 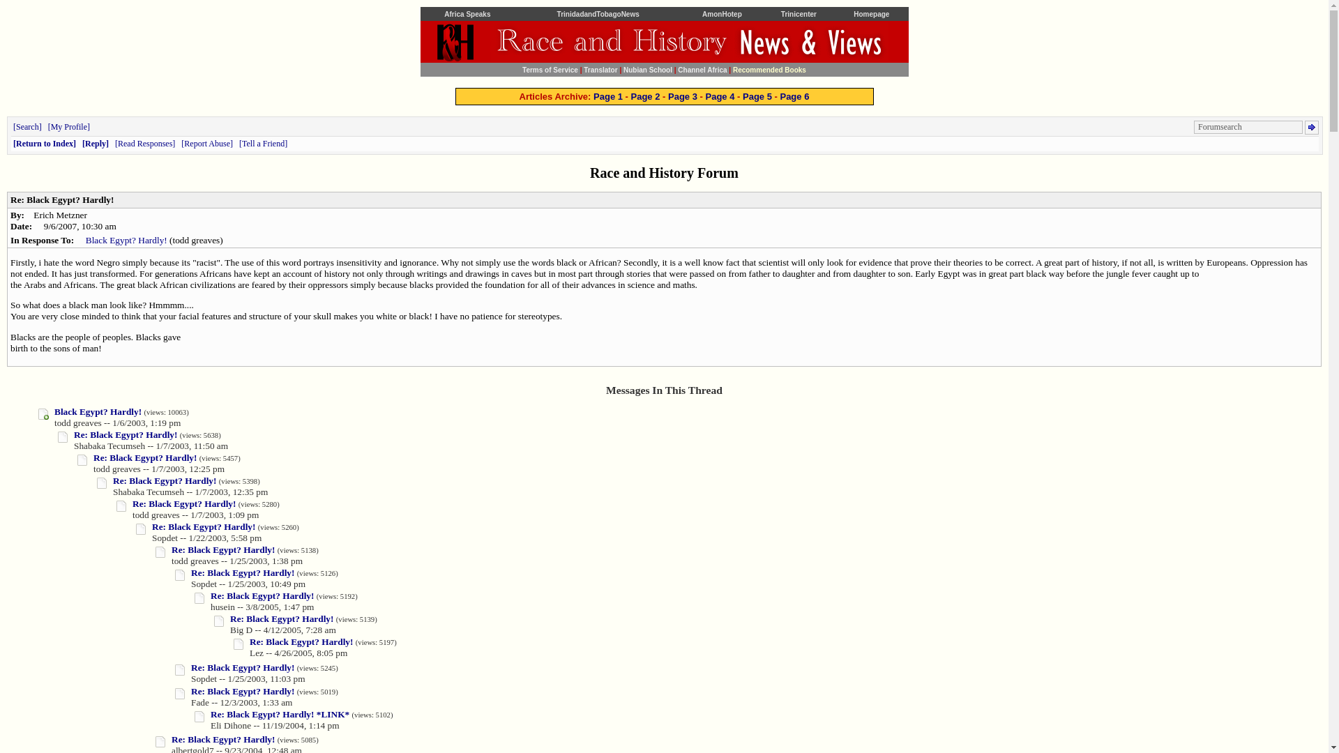 What do you see at coordinates (262, 595) in the screenshot?
I see `Re: Black Egypt? Hardly!` at bounding box center [262, 595].